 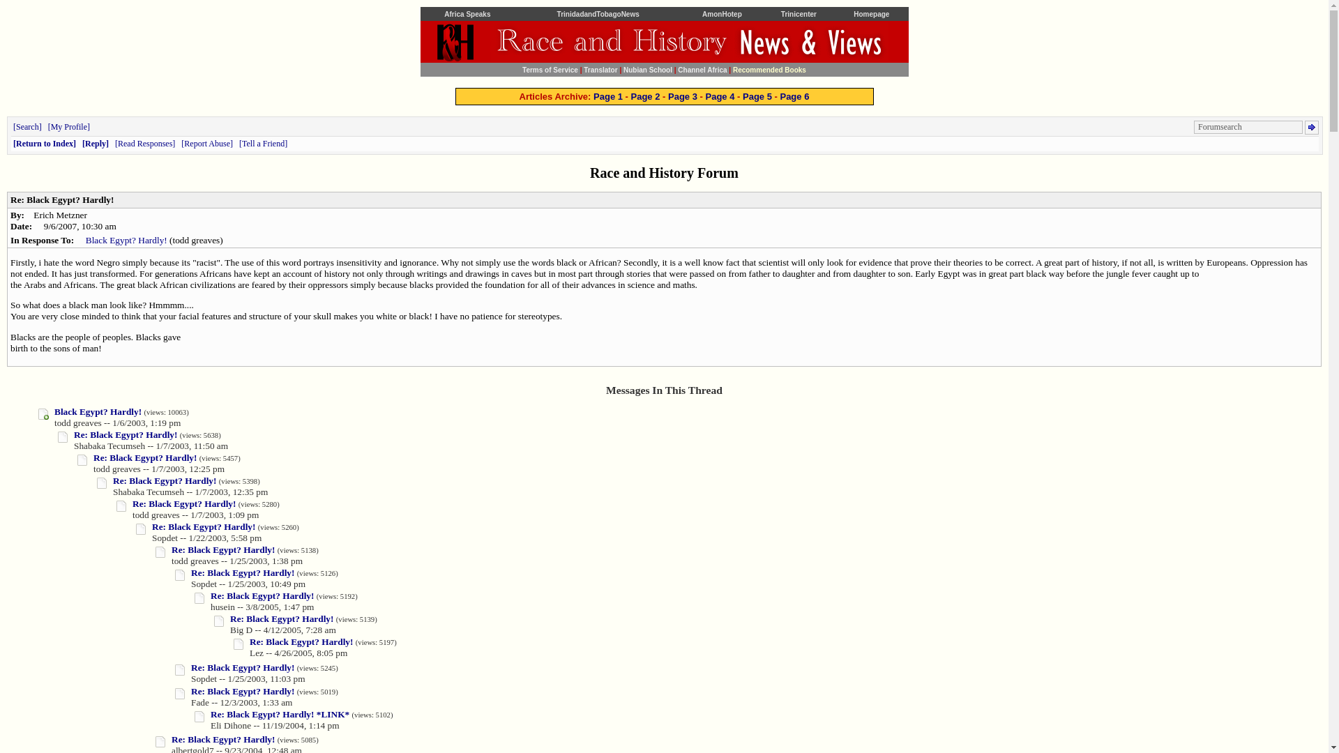 What do you see at coordinates (262, 595) in the screenshot?
I see `Re: Black Egypt? Hardly!` at bounding box center [262, 595].